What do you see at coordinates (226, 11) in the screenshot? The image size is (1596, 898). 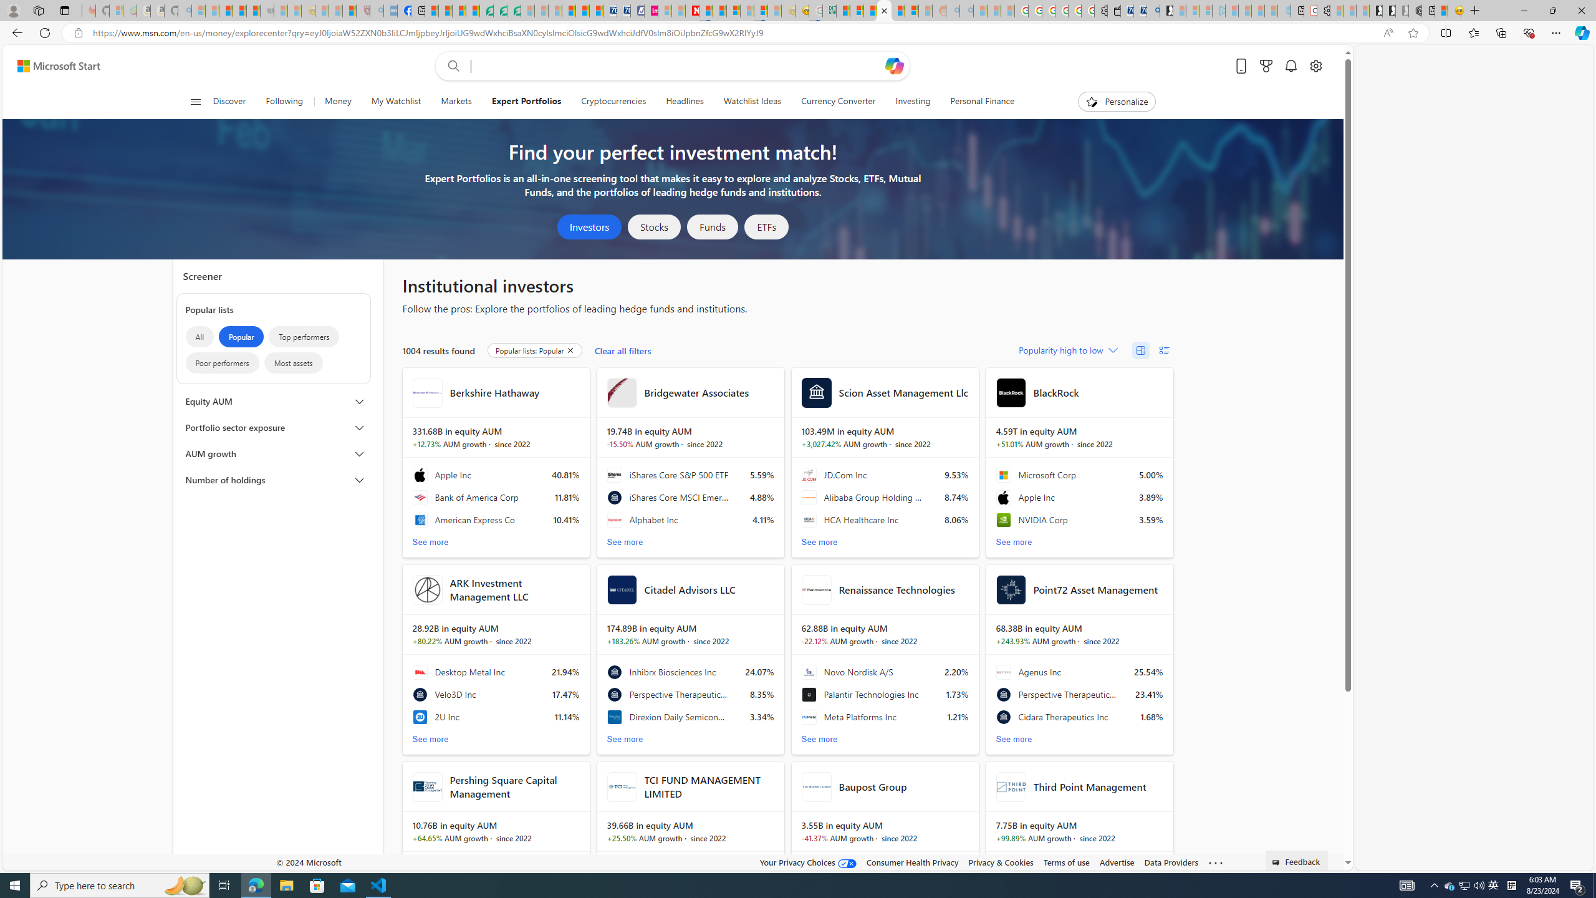 I see `The Weather Channel - MSN` at bounding box center [226, 11].